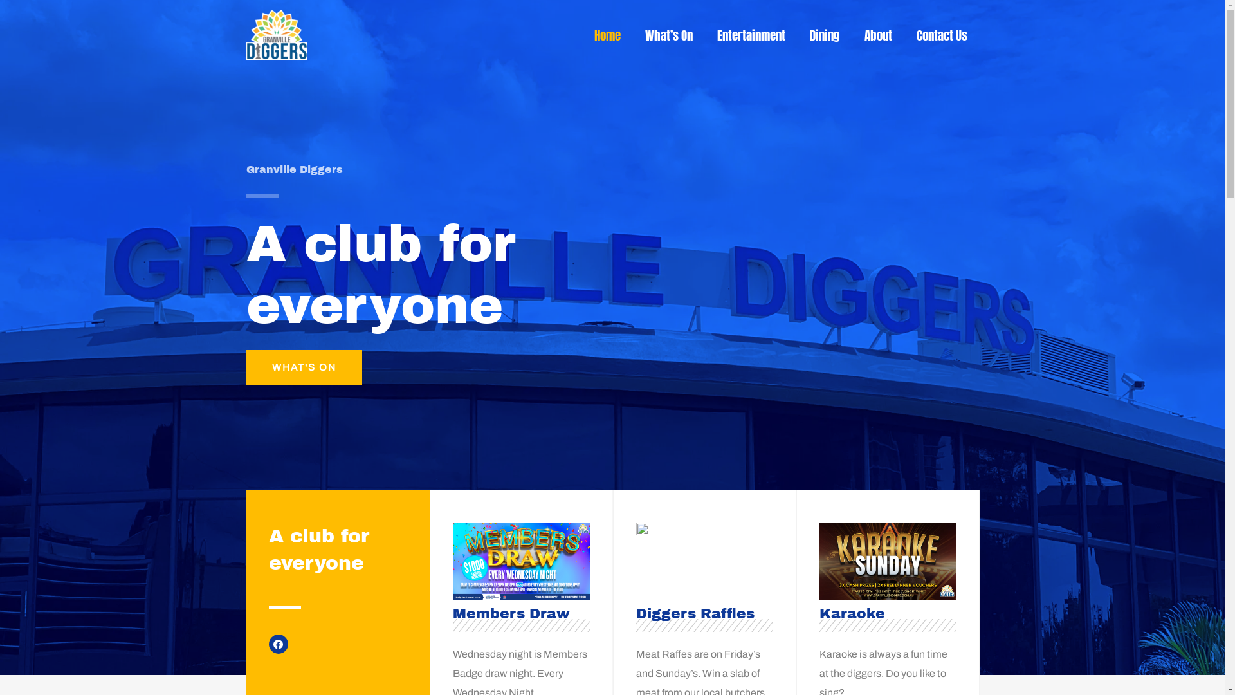 Image resolution: width=1235 pixels, height=695 pixels. What do you see at coordinates (942, 35) in the screenshot?
I see `Contact Us` at bounding box center [942, 35].